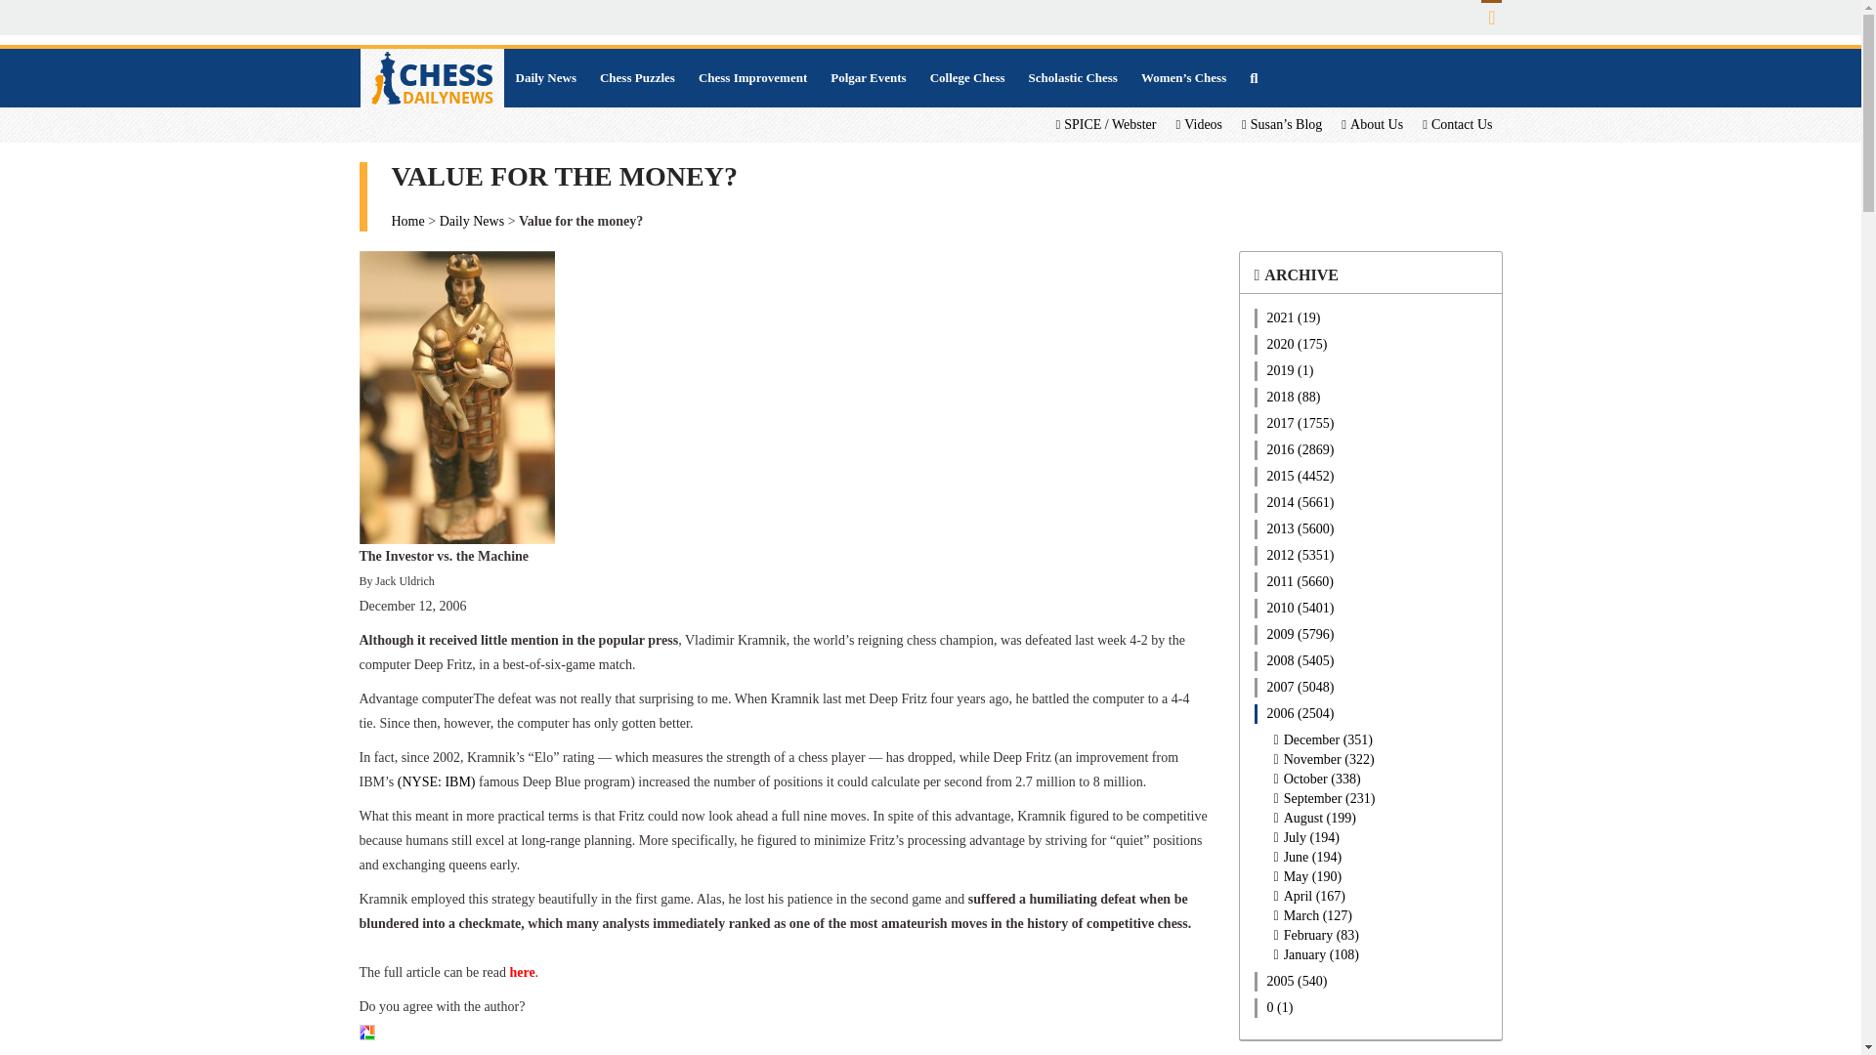 The width and height of the screenshot is (1876, 1055). Describe the element at coordinates (1372, 125) in the screenshot. I see `About Us` at that location.